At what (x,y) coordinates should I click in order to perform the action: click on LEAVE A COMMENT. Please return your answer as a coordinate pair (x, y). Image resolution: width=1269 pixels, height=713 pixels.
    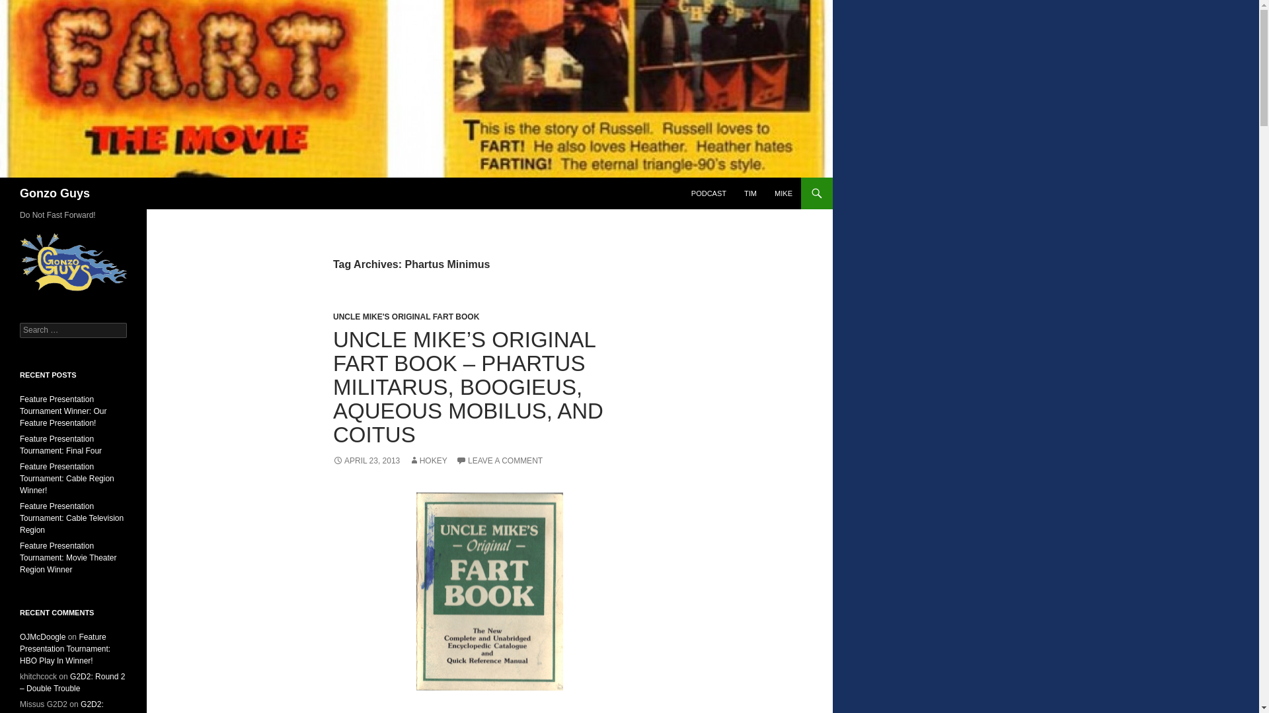
    Looking at the image, I should click on (499, 461).